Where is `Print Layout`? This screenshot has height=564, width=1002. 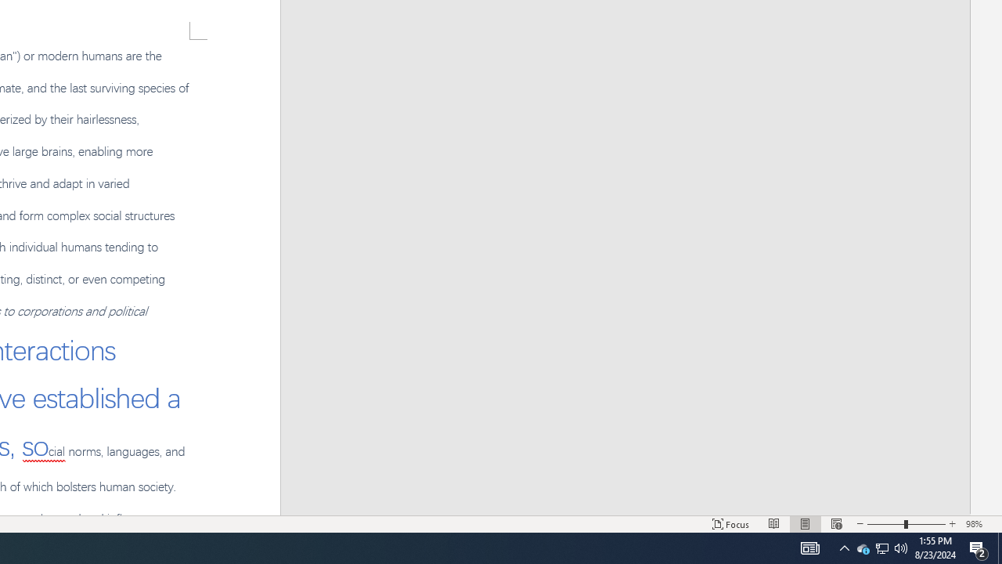
Print Layout is located at coordinates (805, 523).